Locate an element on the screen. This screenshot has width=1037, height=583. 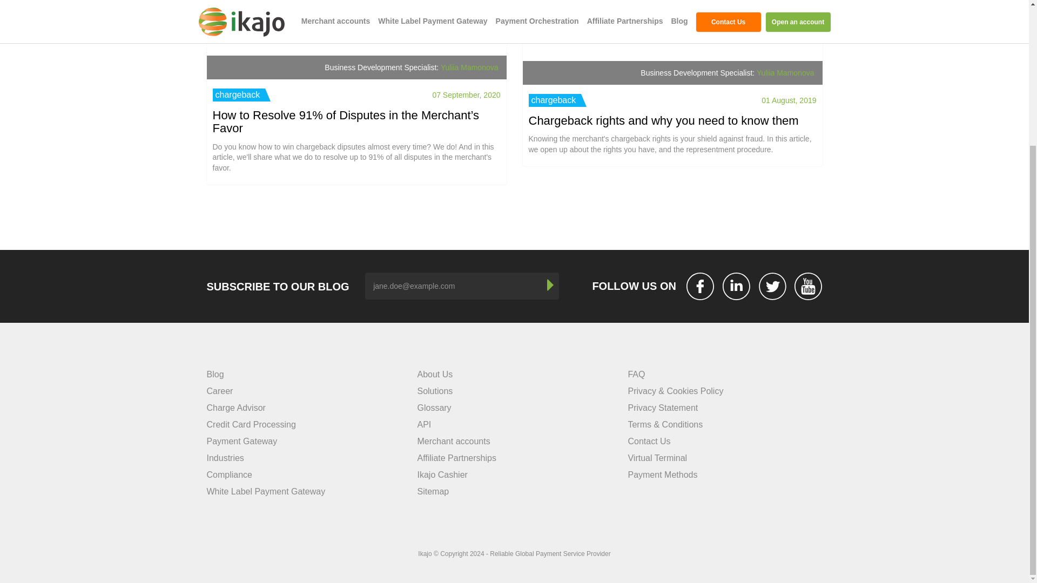
Affiliate Partnerships is located at coordinates (456, 458).